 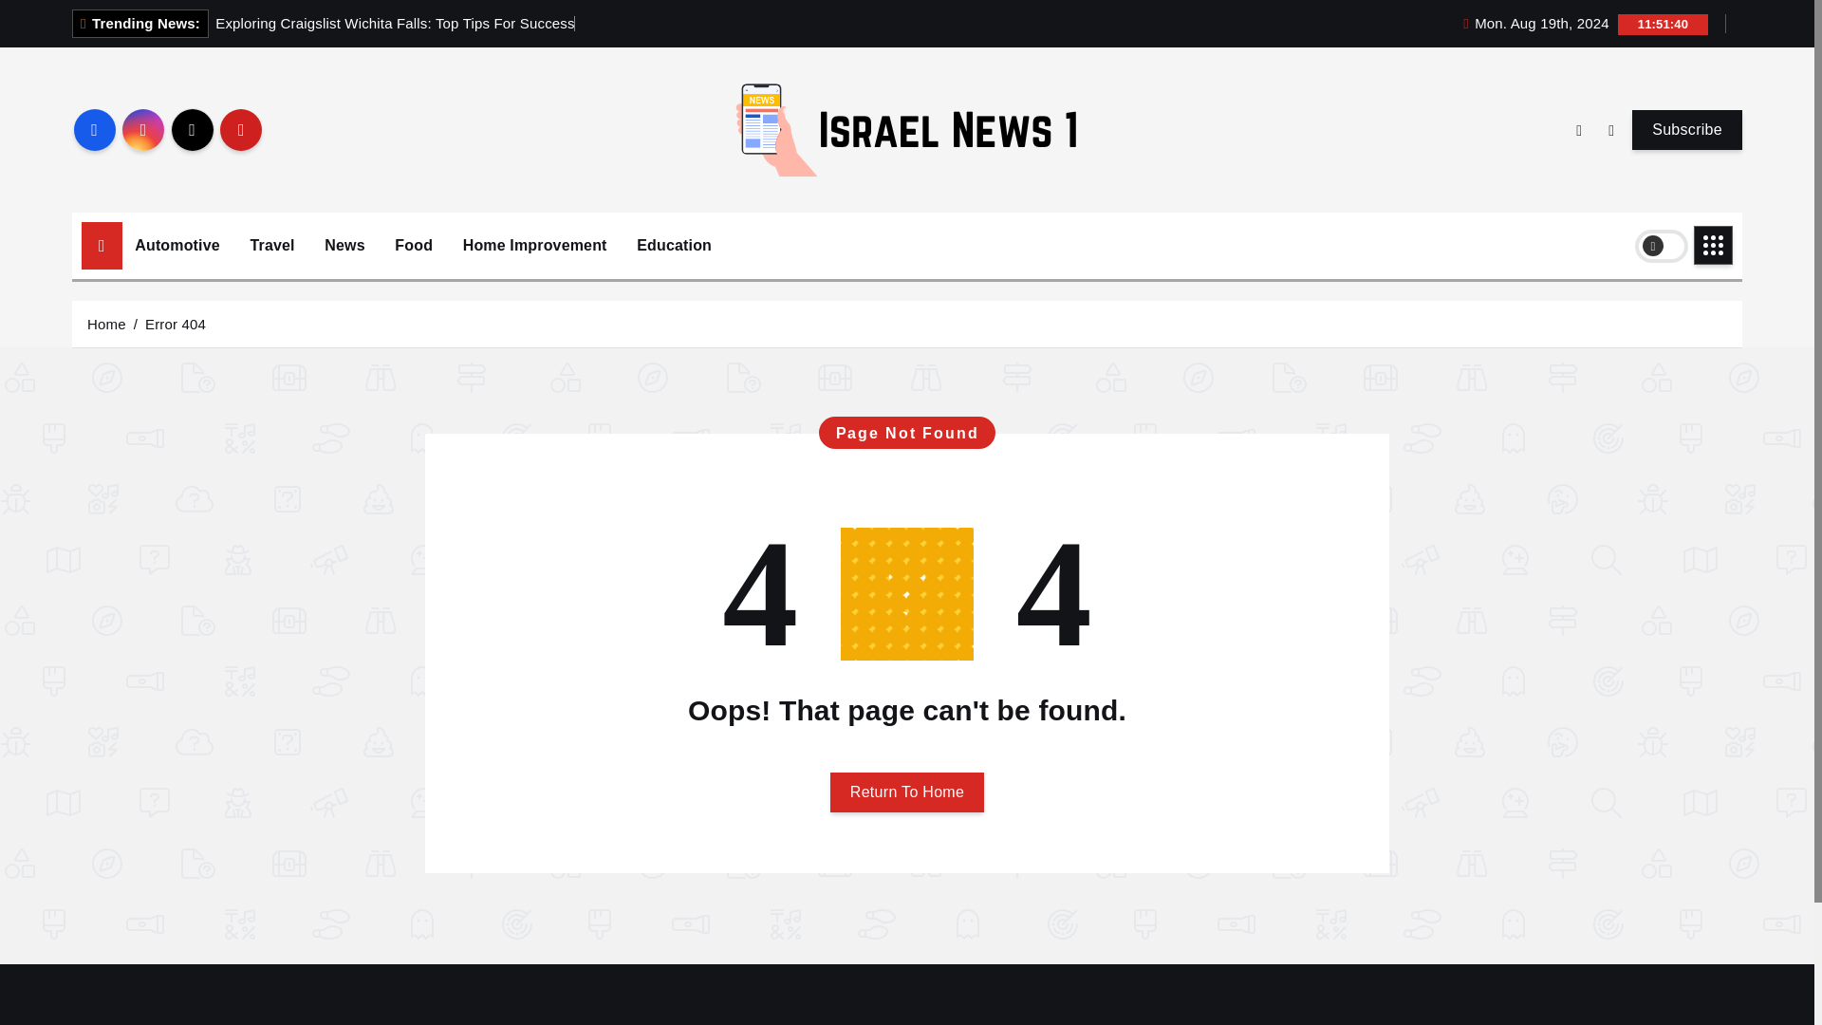 I want to click on News, so click(x=344, y=246).